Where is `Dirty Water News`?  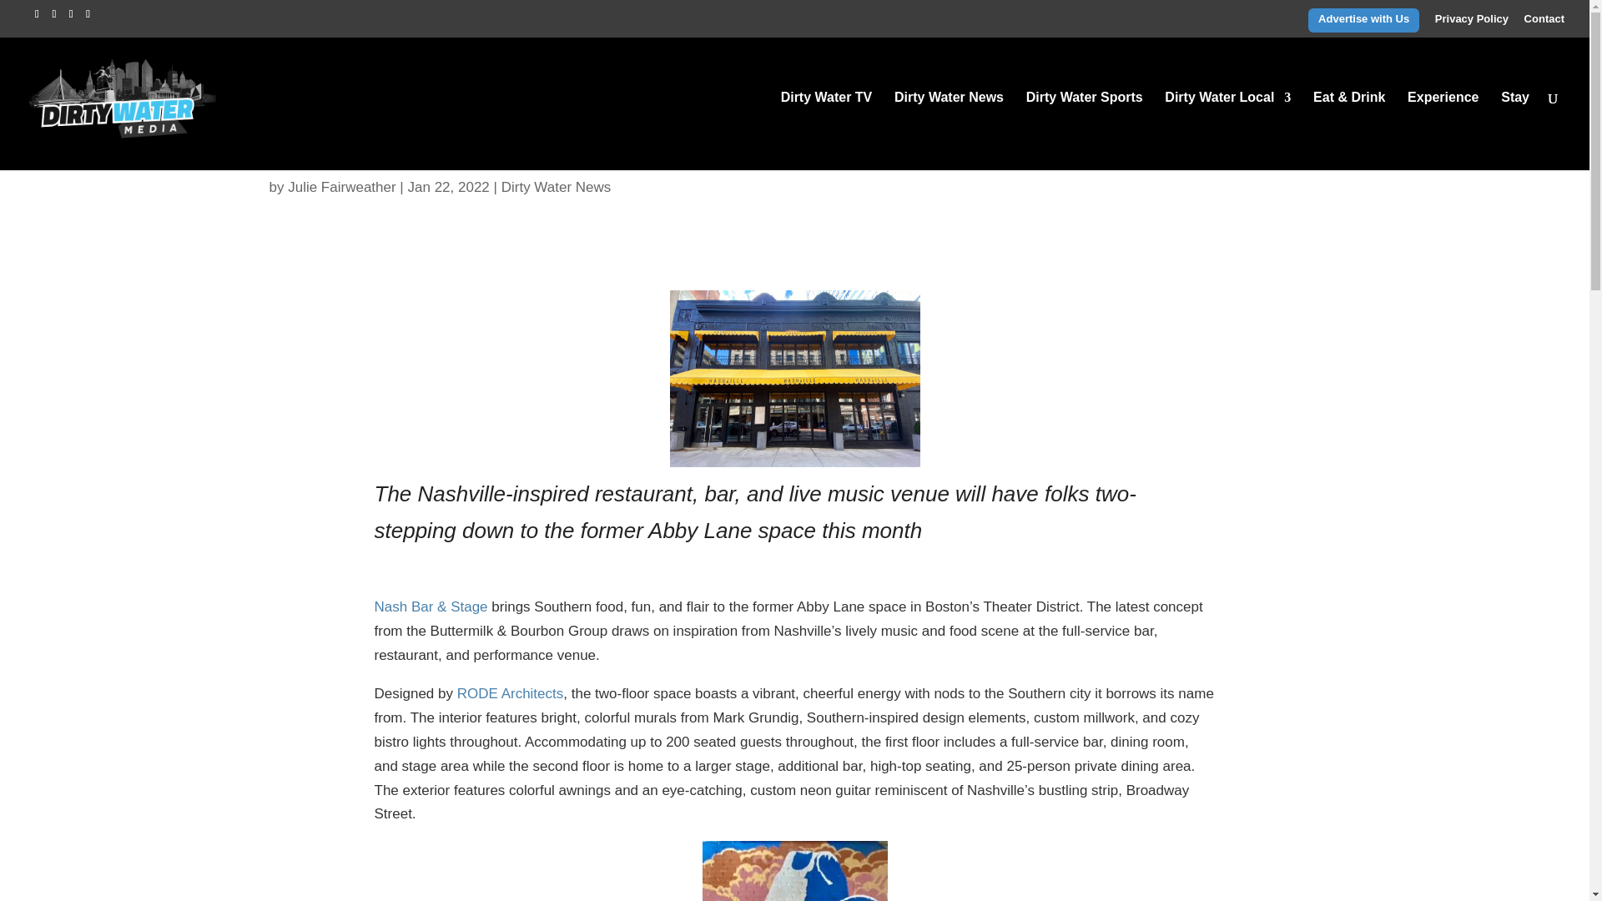 Dirty Water News is located at coordinates (556, 187).